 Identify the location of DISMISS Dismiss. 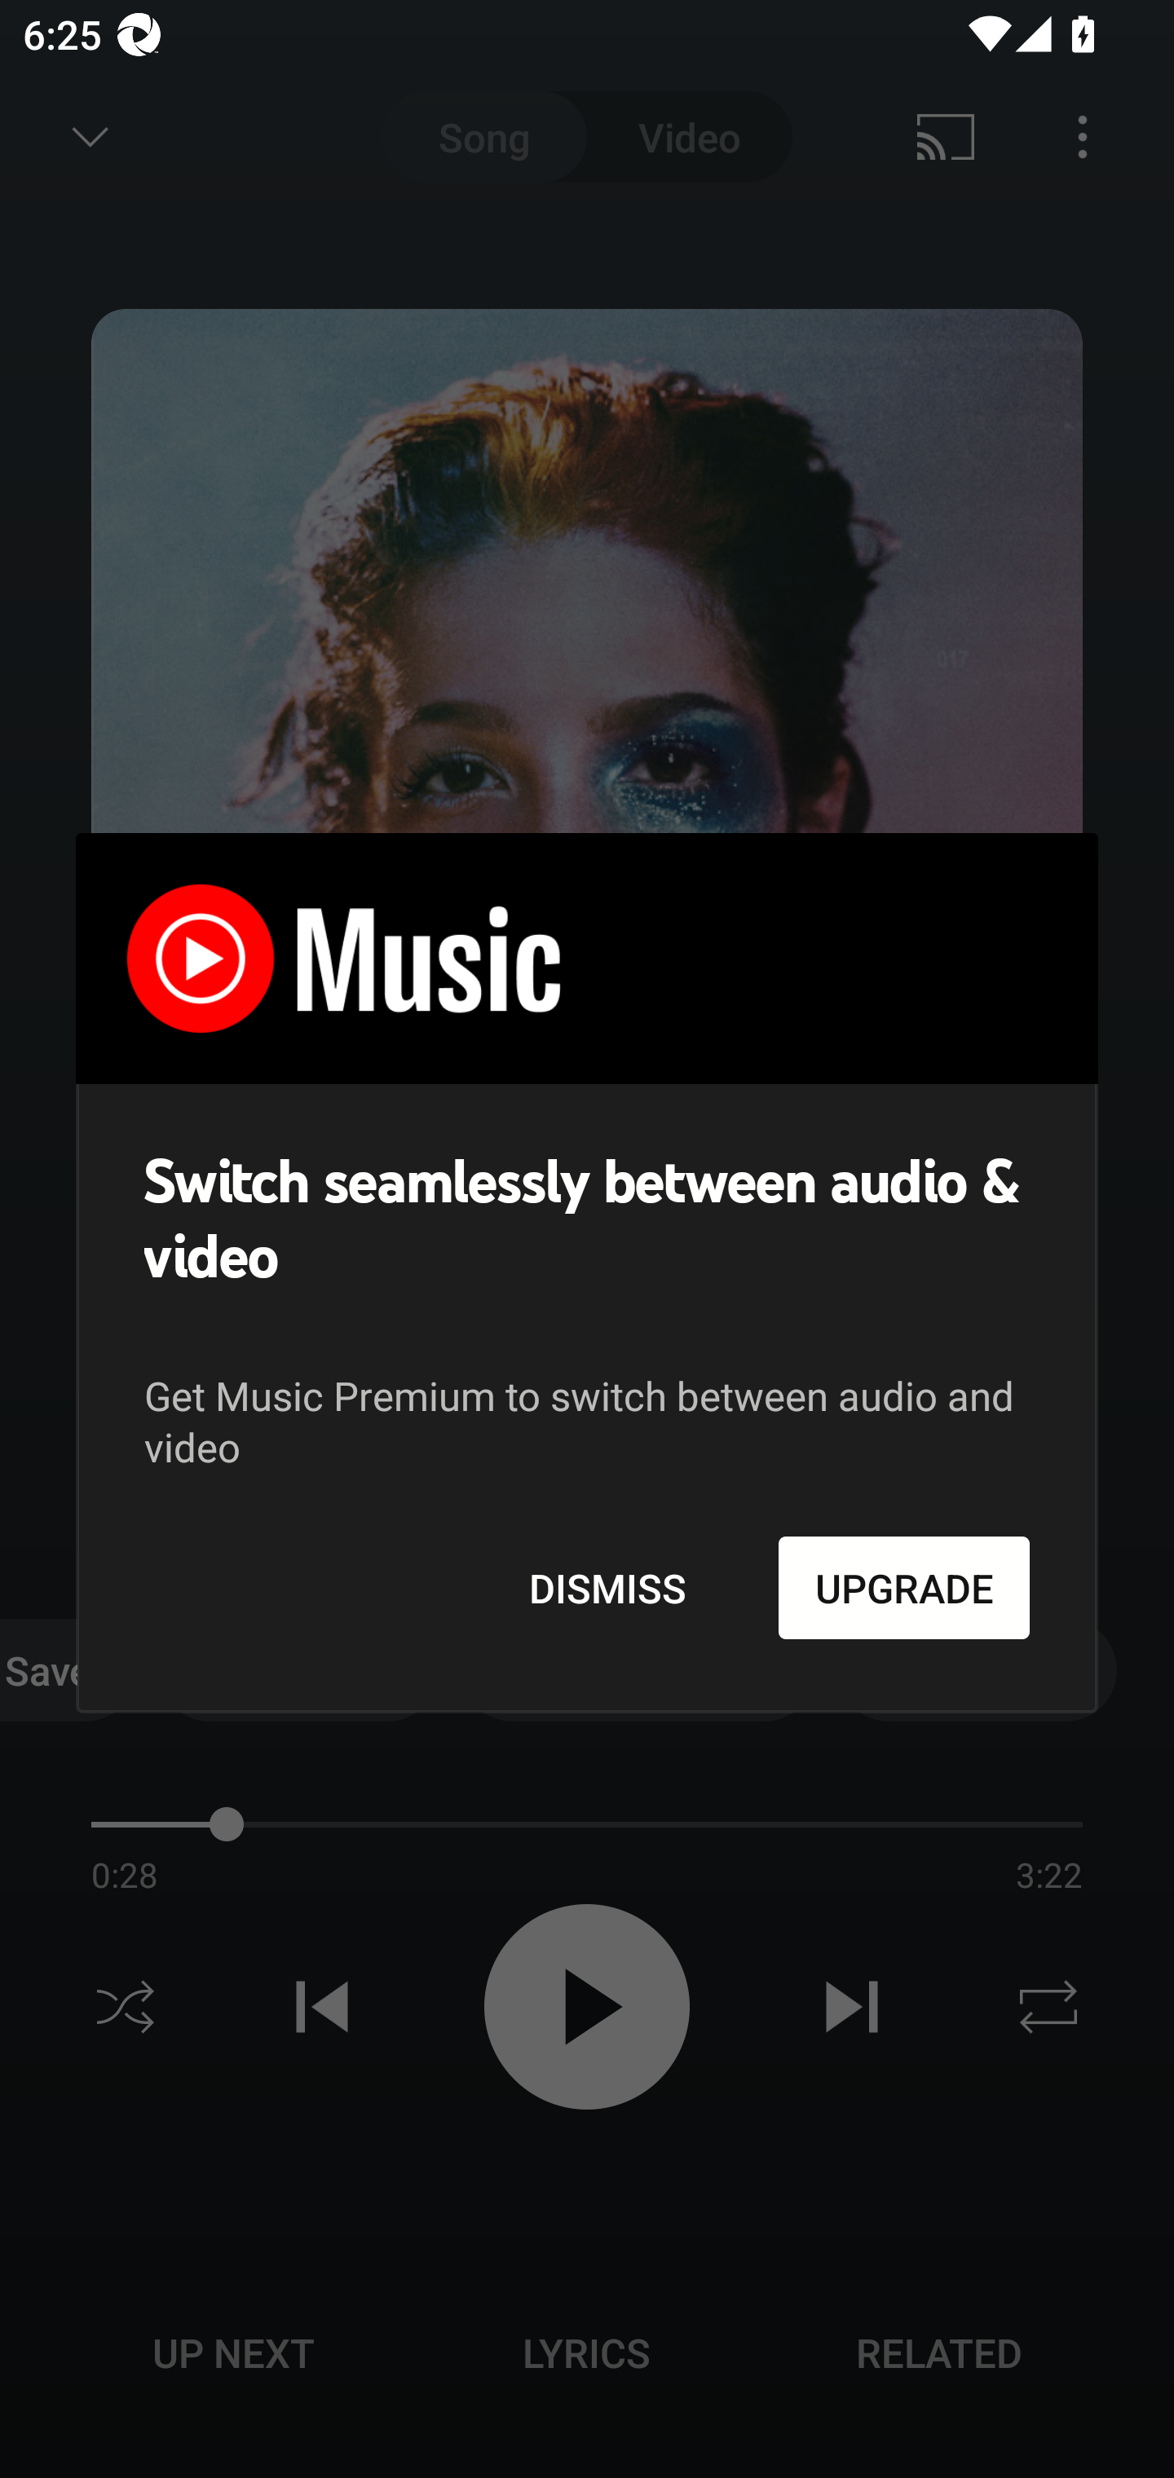
(607, 1586).